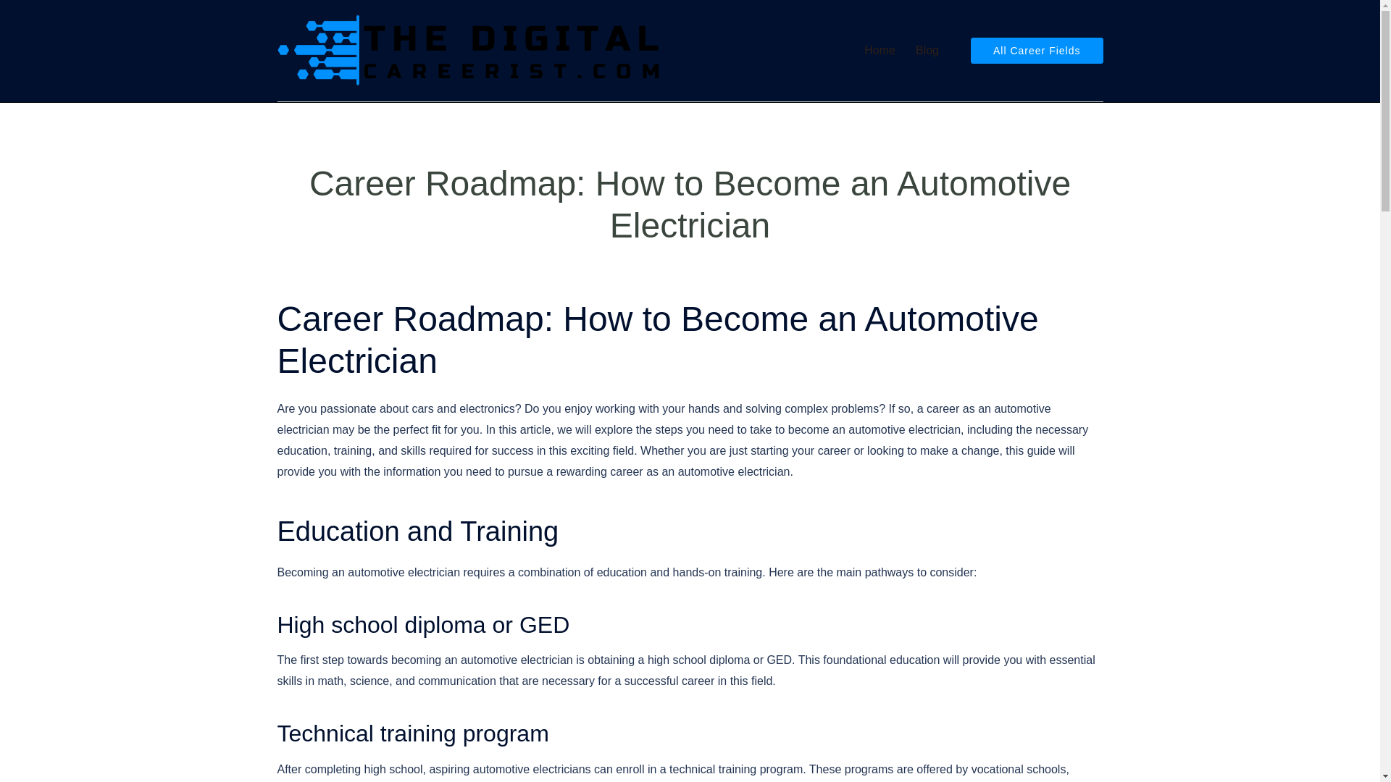 This screenshot has height=782, width=1391. I want to click on Blog, so click(927, 51).